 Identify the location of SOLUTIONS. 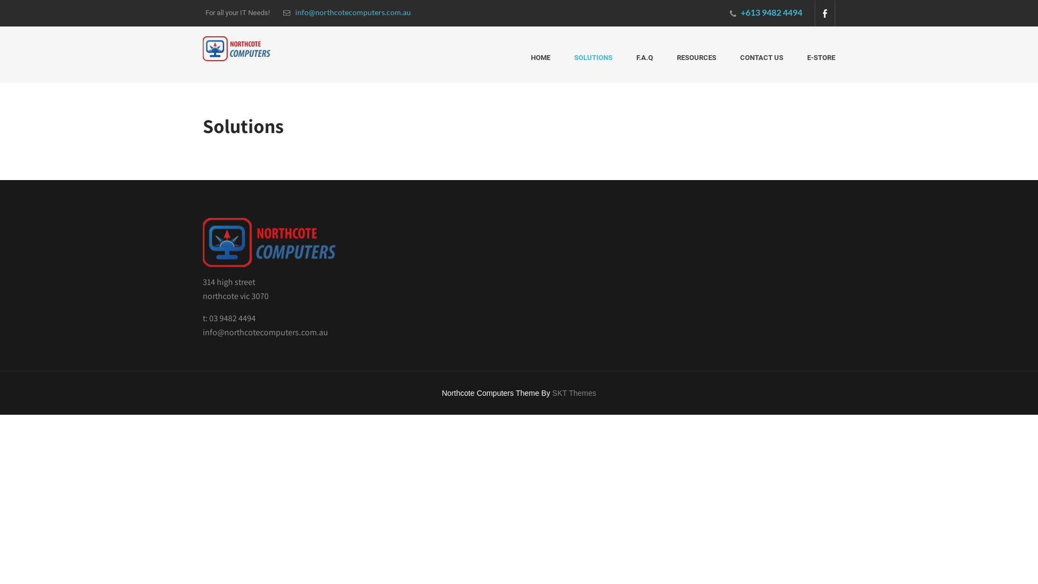
(594, 64).